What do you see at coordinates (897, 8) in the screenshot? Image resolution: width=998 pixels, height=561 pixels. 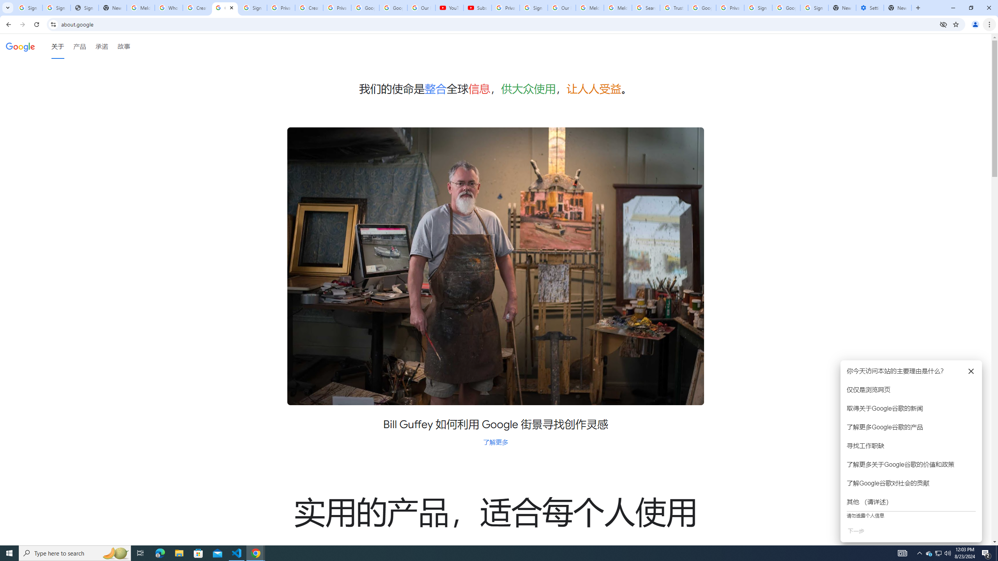 I see `New Tab` at bounding box center [897, 8].